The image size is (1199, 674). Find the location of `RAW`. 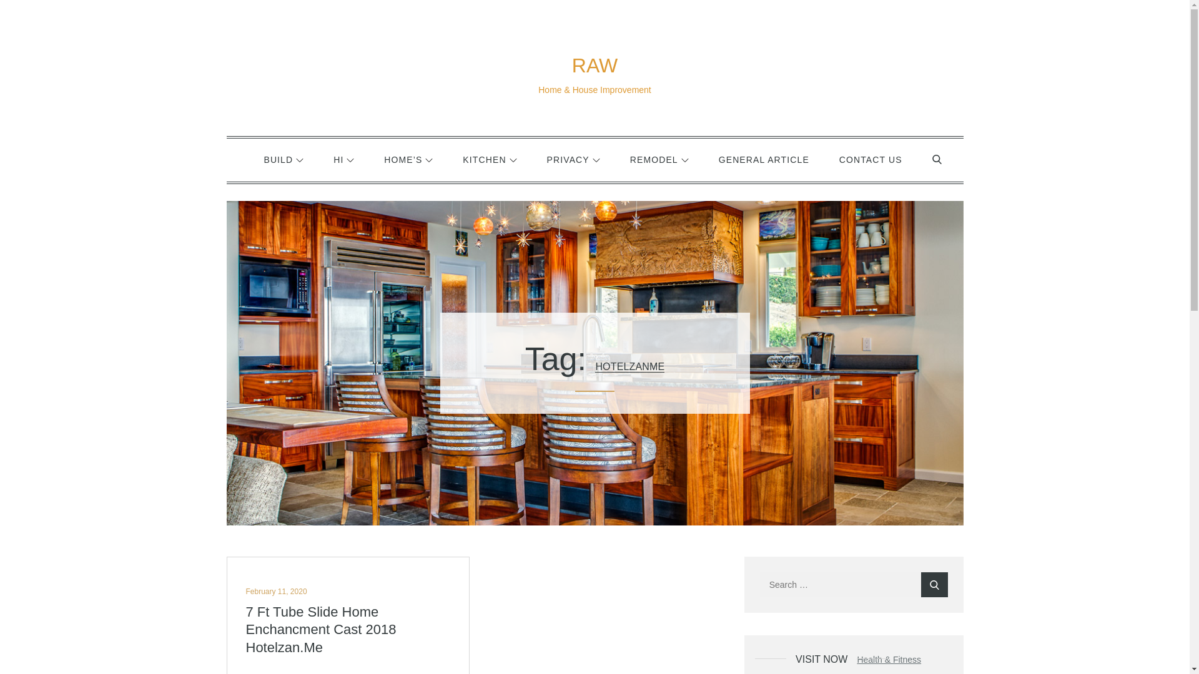

RAW is located at coordinates (595, 66).